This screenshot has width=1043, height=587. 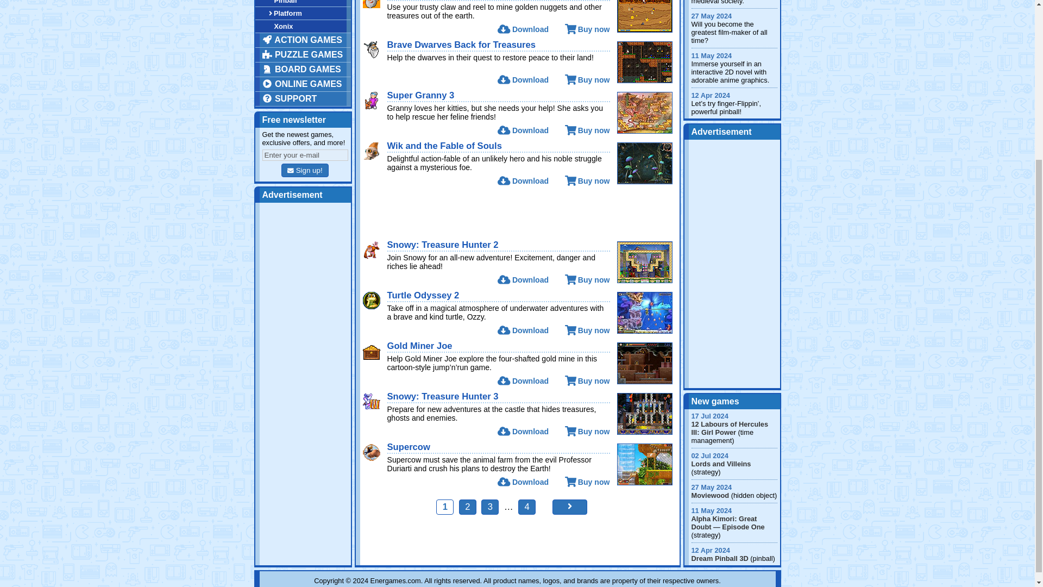 What do you see at coordinates (305, 171) in the screenshot?
I see `Sign up!` at bounding box center [305, 171].